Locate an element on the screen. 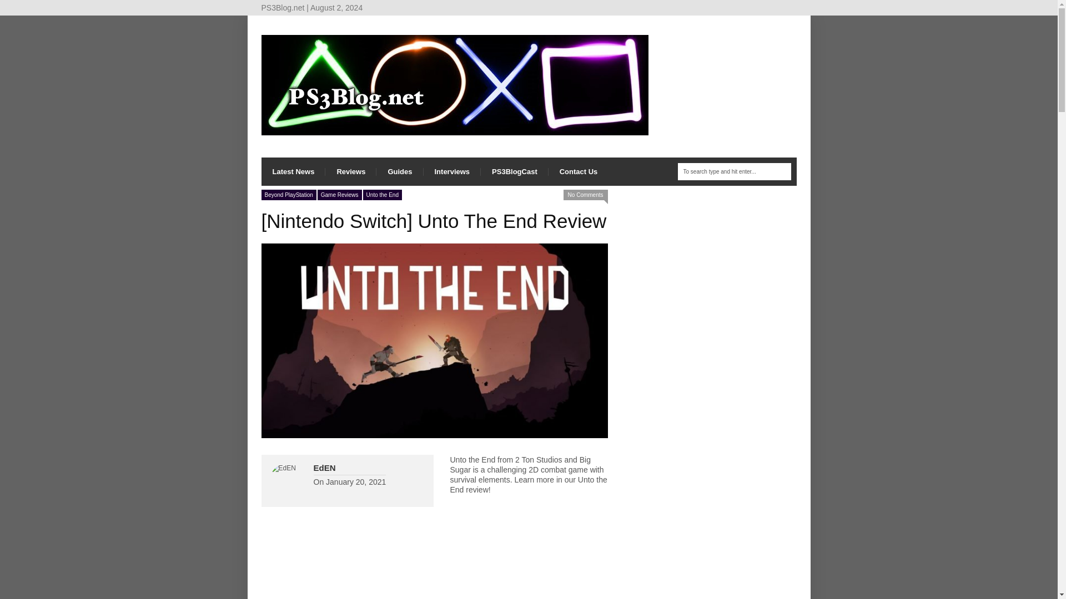  EdEN is located at coordinates (324, 468).